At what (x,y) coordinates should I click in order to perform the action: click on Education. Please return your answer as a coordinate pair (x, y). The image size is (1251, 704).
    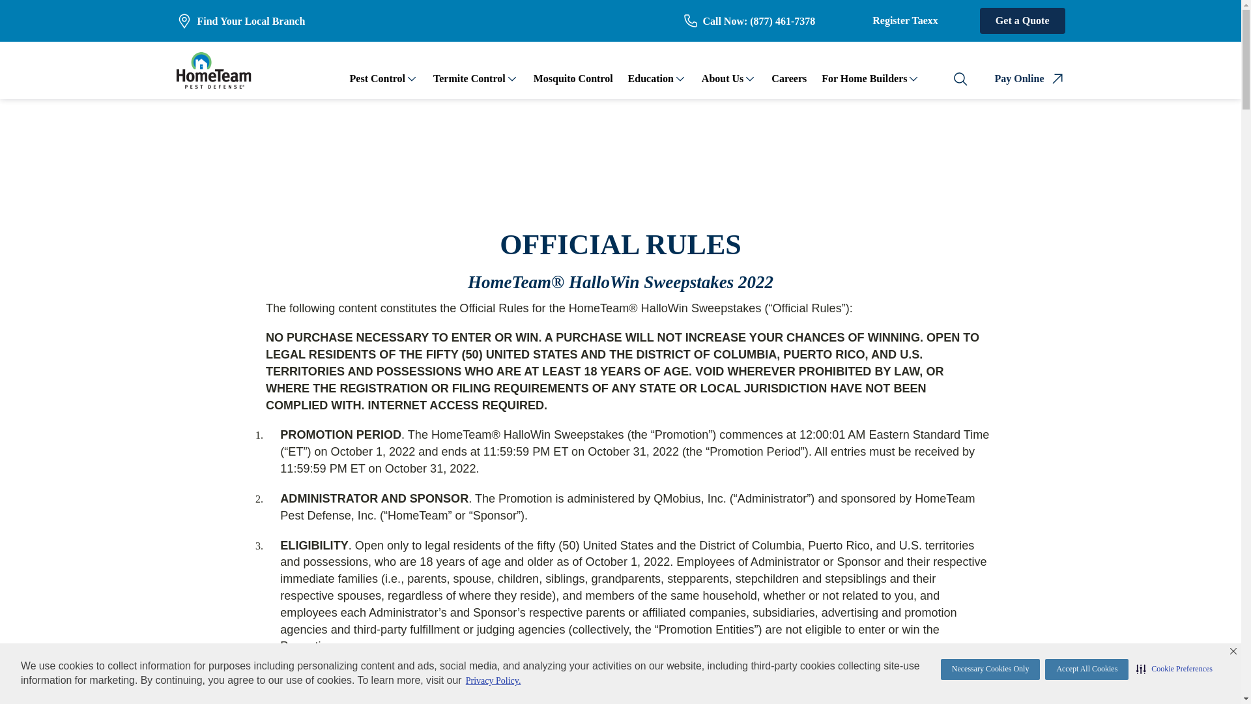
    Looking at the image, I should click on (650, 78).